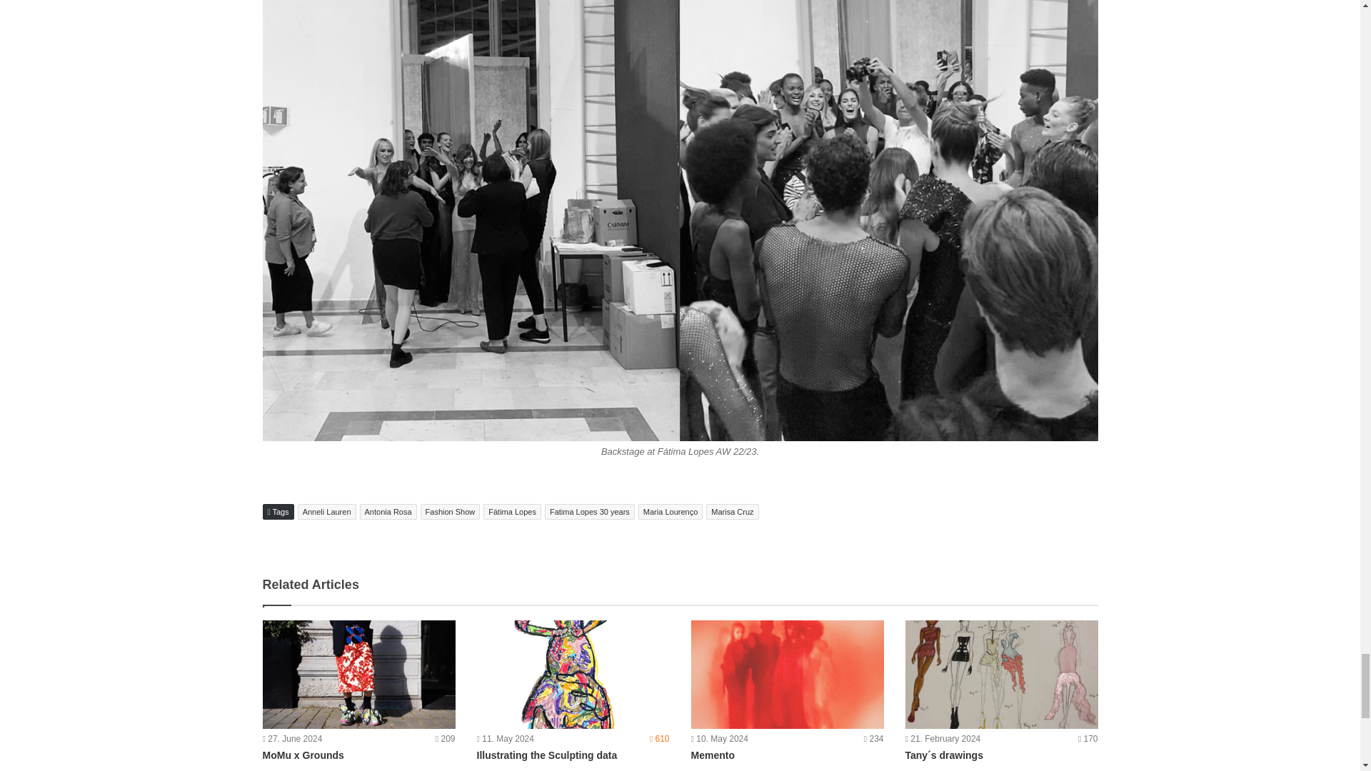 This screenshot has width=1371, height=771. Describe the element at coordinates (713, 755) in the screenshot. I see `Memento` at that location.